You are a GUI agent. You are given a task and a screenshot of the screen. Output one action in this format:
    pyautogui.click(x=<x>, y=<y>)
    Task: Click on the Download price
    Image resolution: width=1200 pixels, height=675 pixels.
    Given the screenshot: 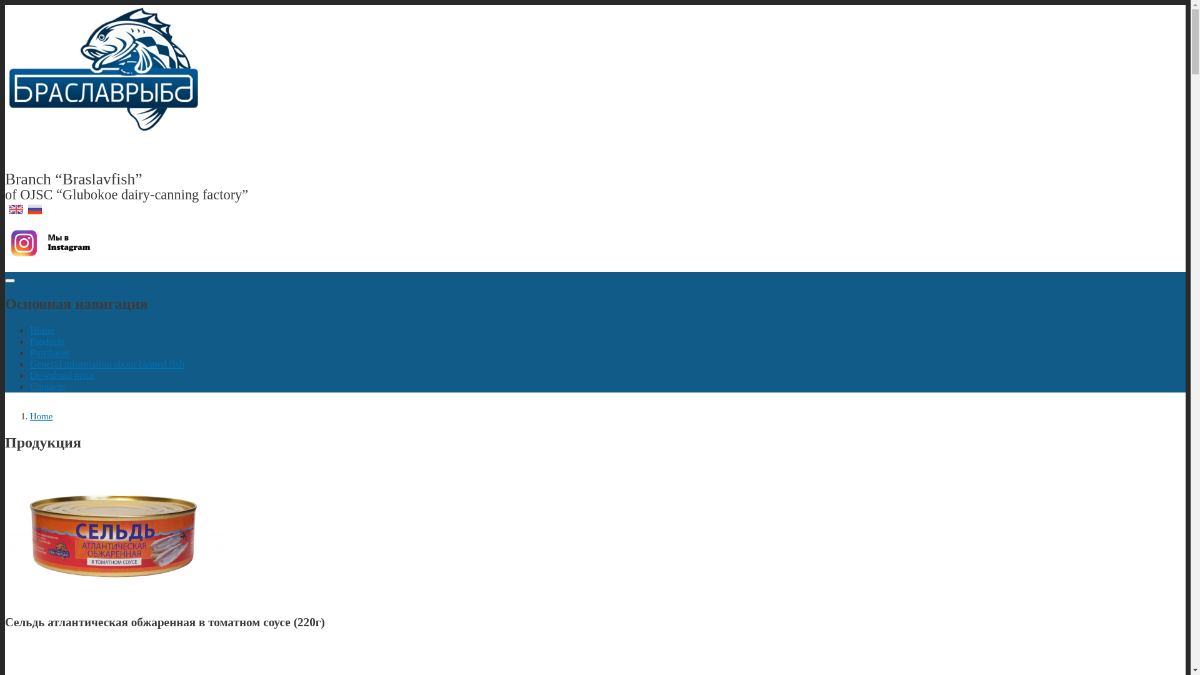 What is the action you would take?
    pyautogui.click(x=62, y=375)
    